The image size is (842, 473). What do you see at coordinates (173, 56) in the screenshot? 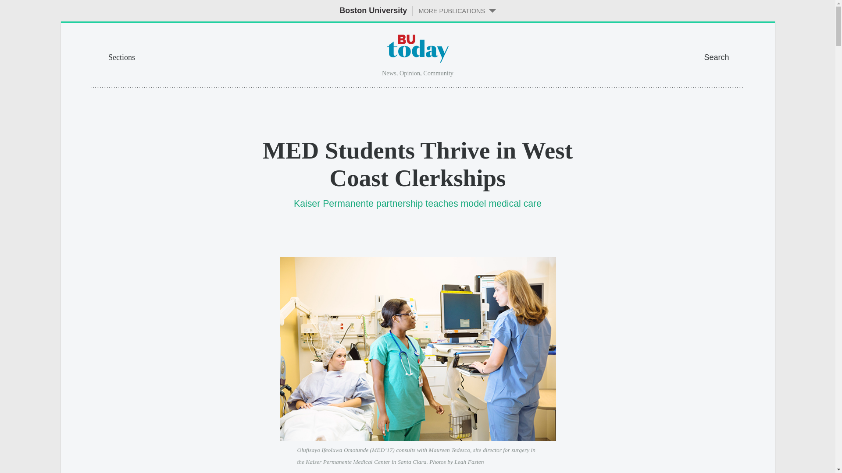
I see `Sections` at bounding box center [173, 56].